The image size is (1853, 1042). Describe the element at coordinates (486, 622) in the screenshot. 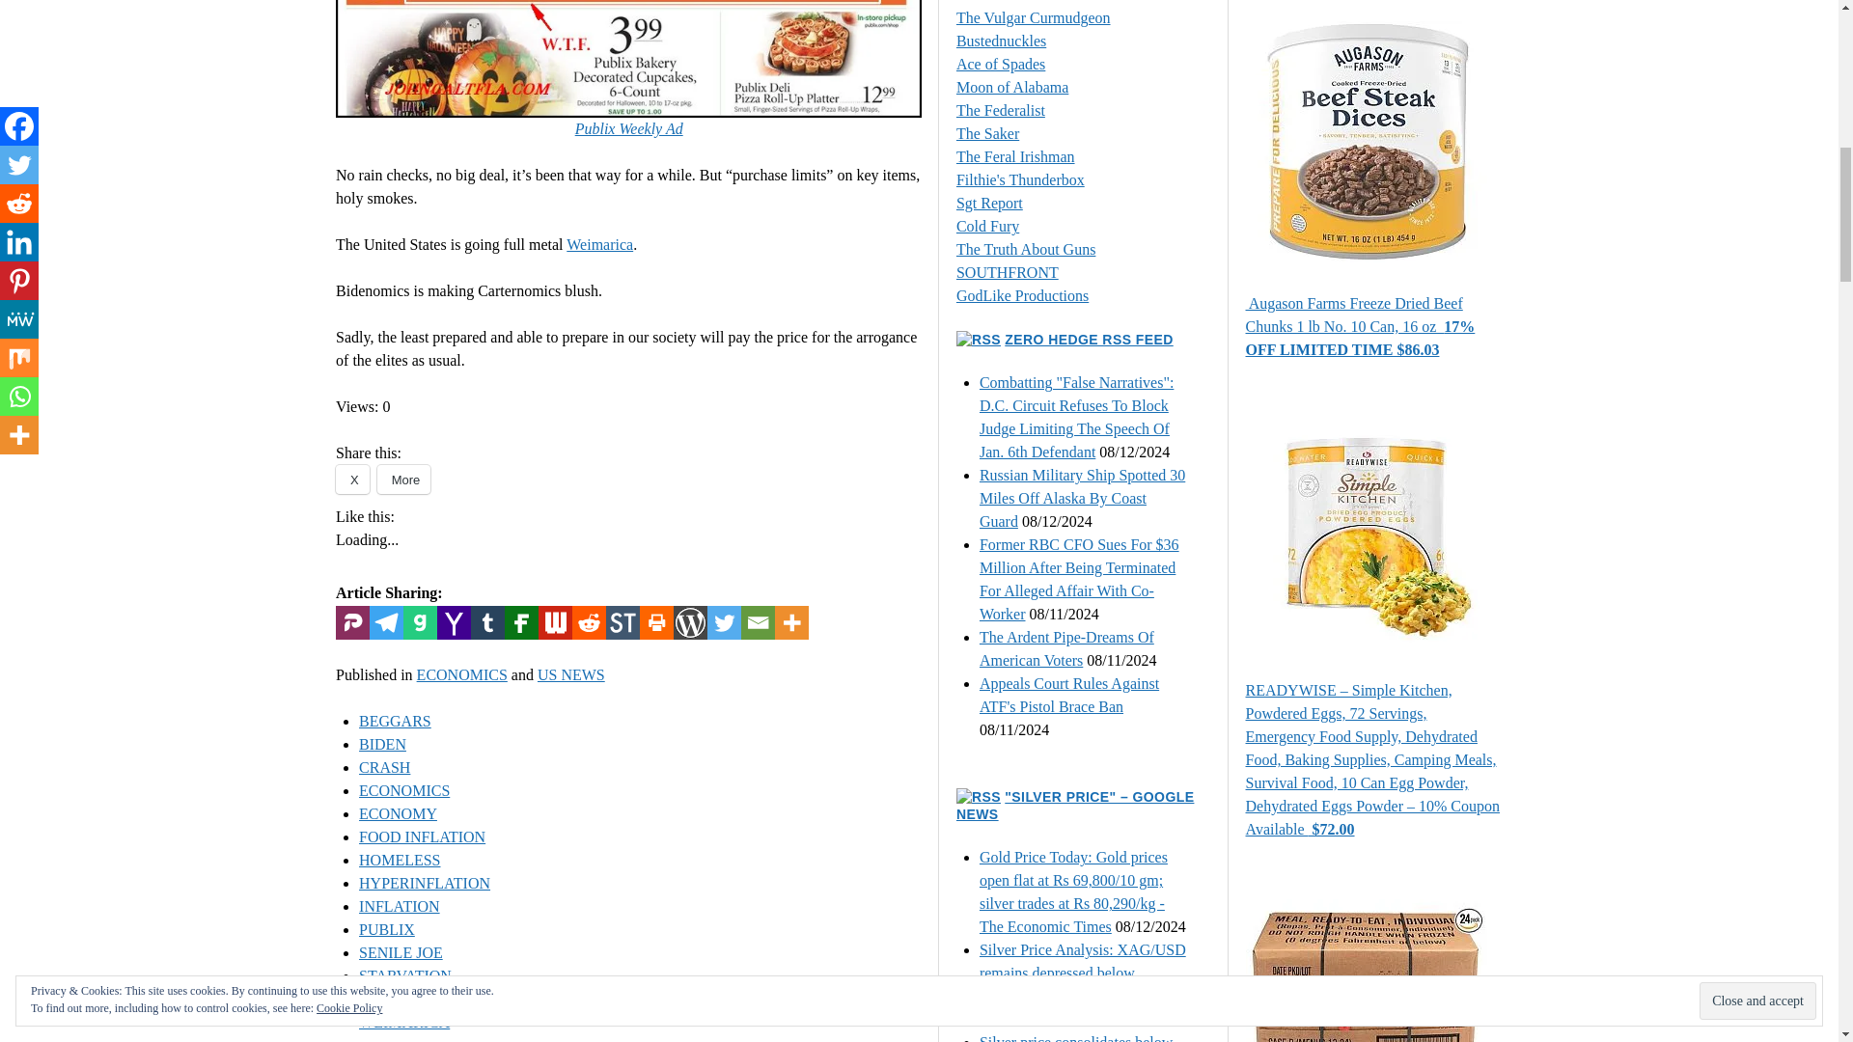

I see `Tumblr` at that location.